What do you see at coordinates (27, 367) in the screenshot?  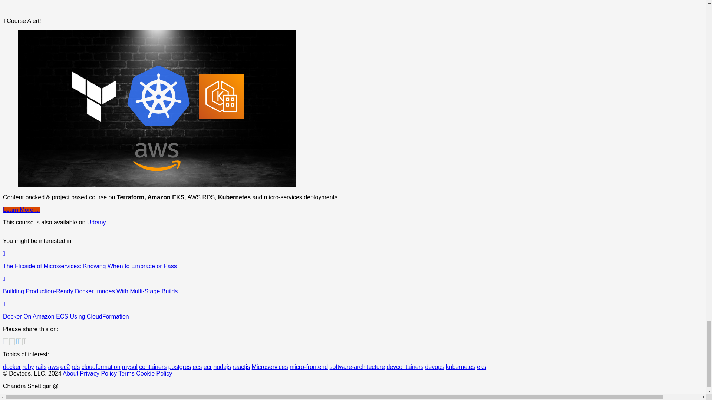 I see `ruby` at bounding box center [27, 367].